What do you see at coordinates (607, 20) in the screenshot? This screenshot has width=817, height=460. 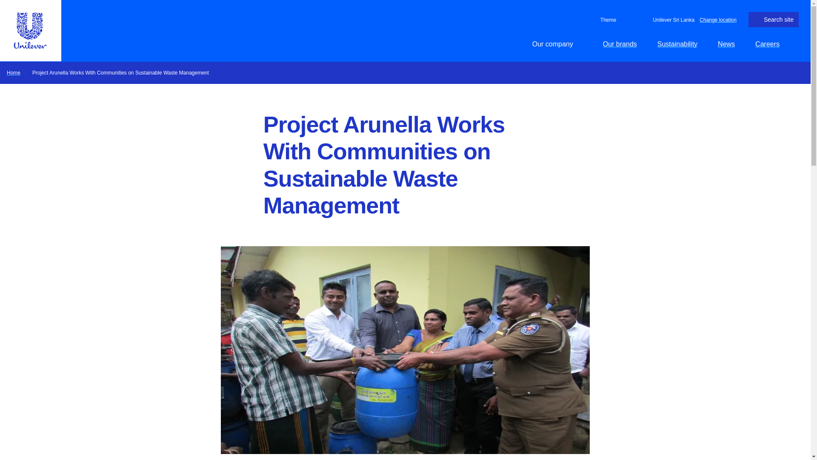 I see `Theme` at bounding box center [607, 20].